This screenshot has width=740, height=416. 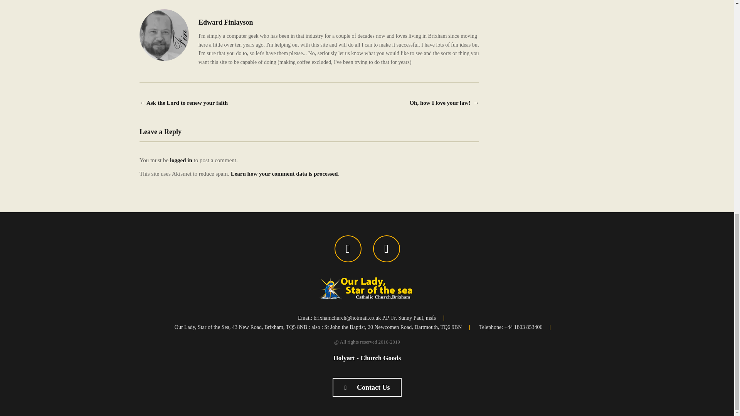 I want to click on Twitter, so click(x=386, y=249).